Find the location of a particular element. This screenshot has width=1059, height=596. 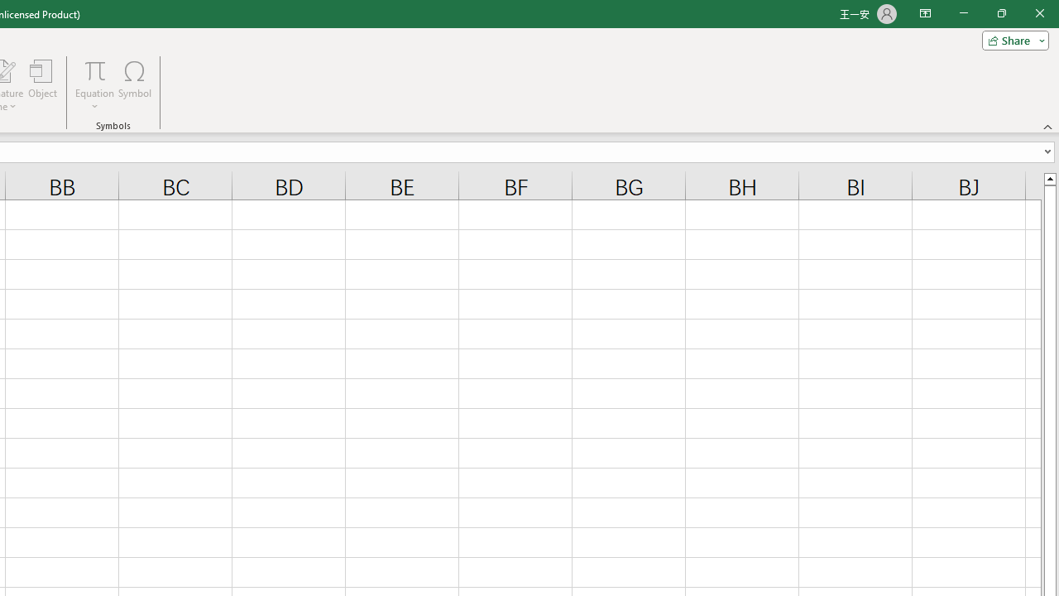

Symbol... is located at coordinates (134, 84).